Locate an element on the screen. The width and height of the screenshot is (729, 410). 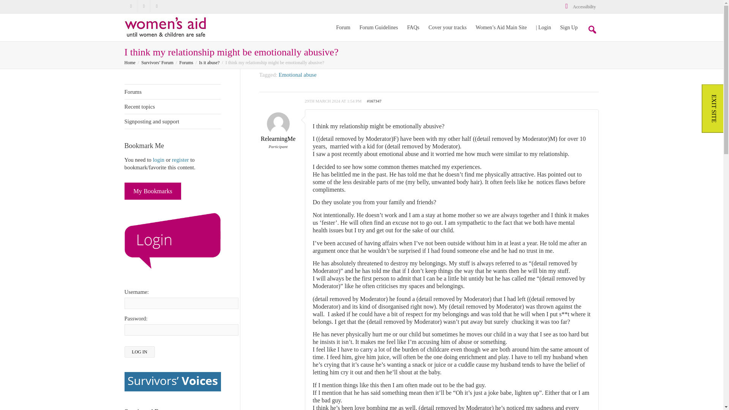
register is located at coordinates (180, 159).